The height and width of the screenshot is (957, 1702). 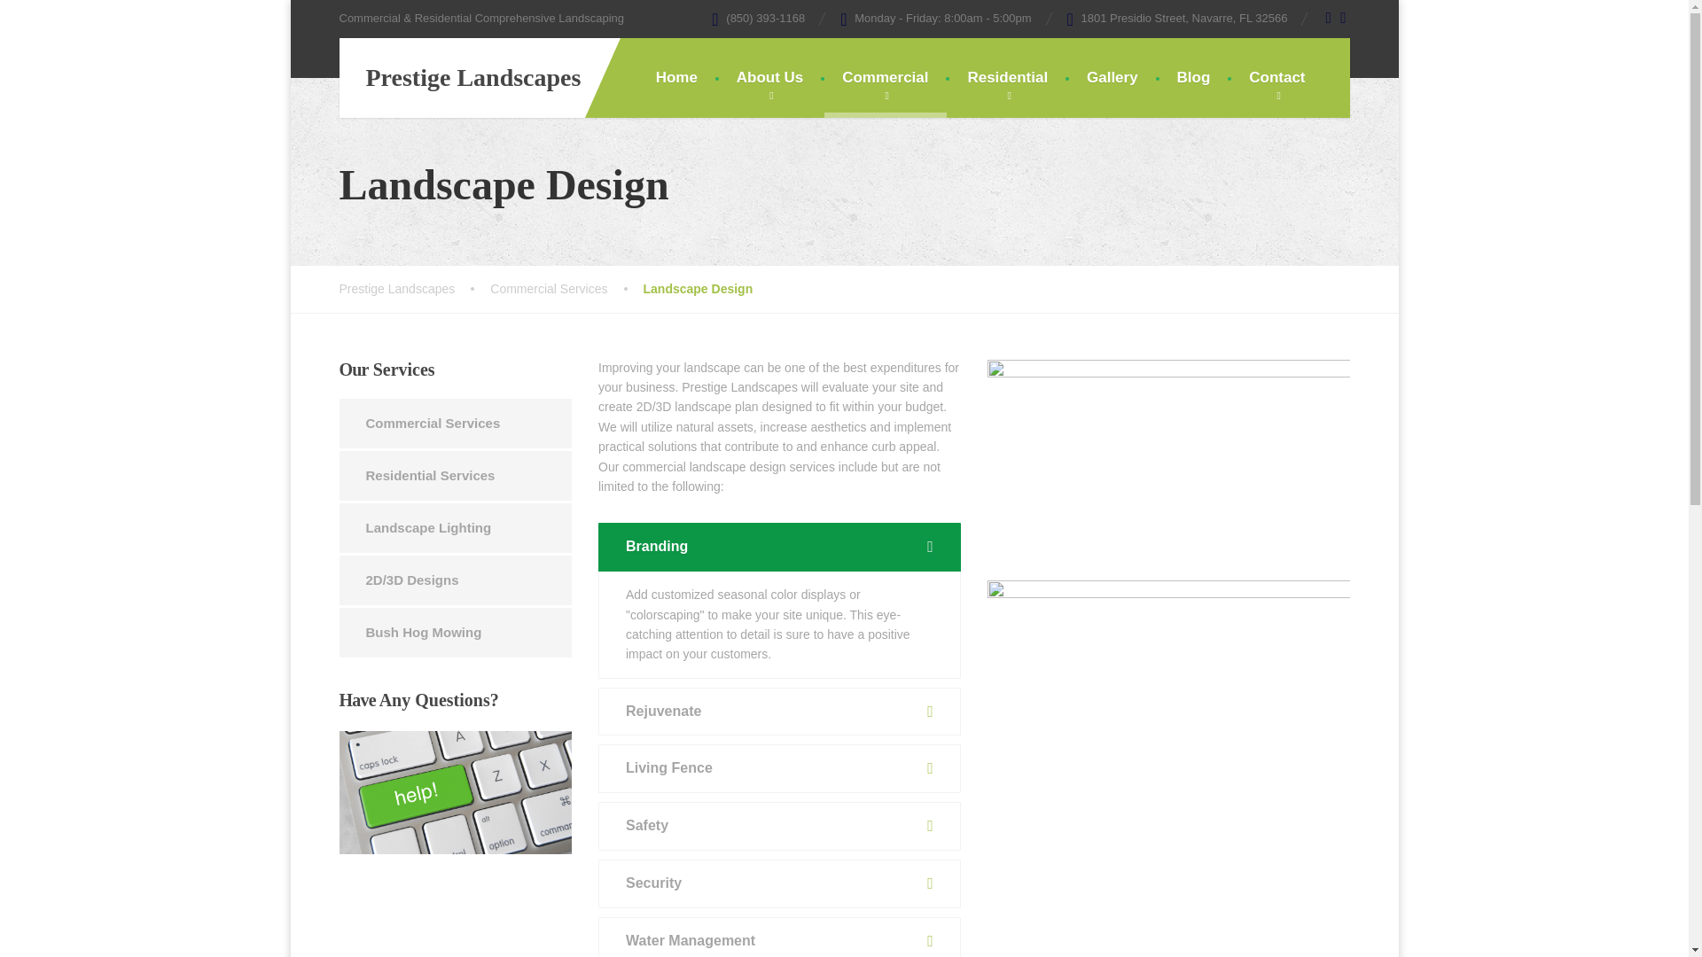 I want to click on Prestige Landscapes, so click(x=459, y=78).